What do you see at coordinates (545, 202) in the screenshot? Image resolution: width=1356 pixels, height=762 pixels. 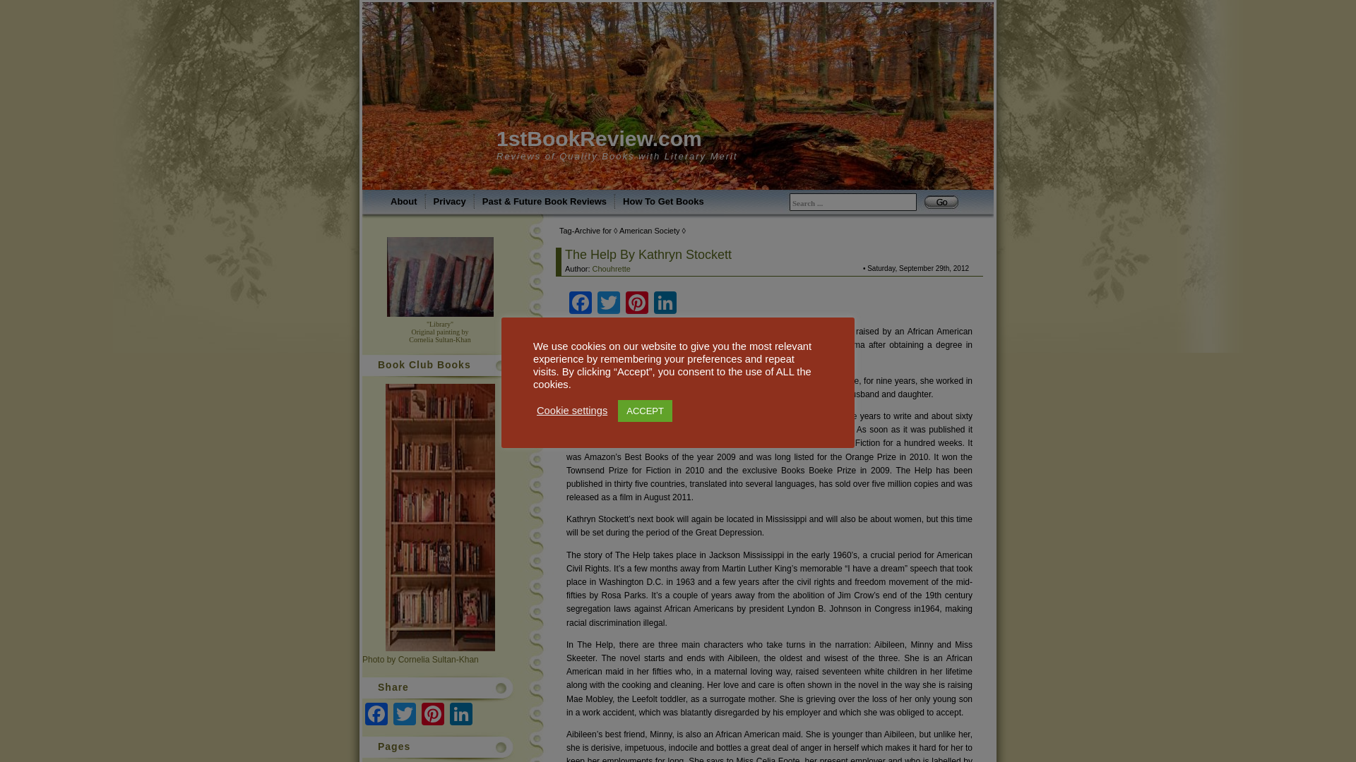 I see `Past & Future Book Reviews` at bounding box center [545, 202].